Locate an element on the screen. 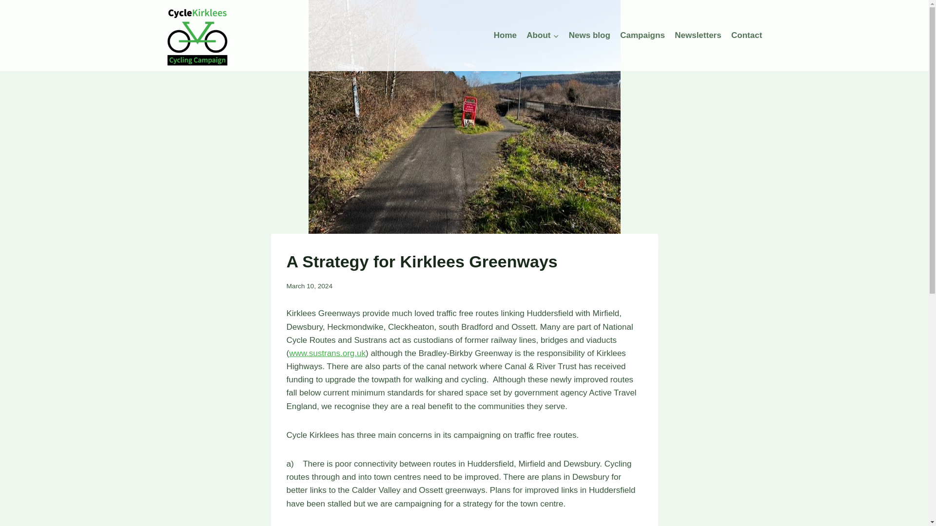 The height and width of the screenshot is (526, 936). About is located at coordinates (542, 35).